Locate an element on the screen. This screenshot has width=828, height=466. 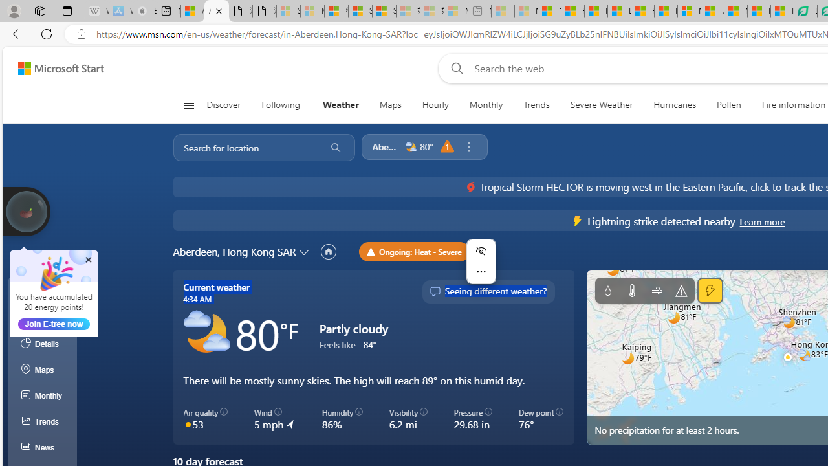
Join us in planting real trees to help our planet! is located at coordinates (26, 210).